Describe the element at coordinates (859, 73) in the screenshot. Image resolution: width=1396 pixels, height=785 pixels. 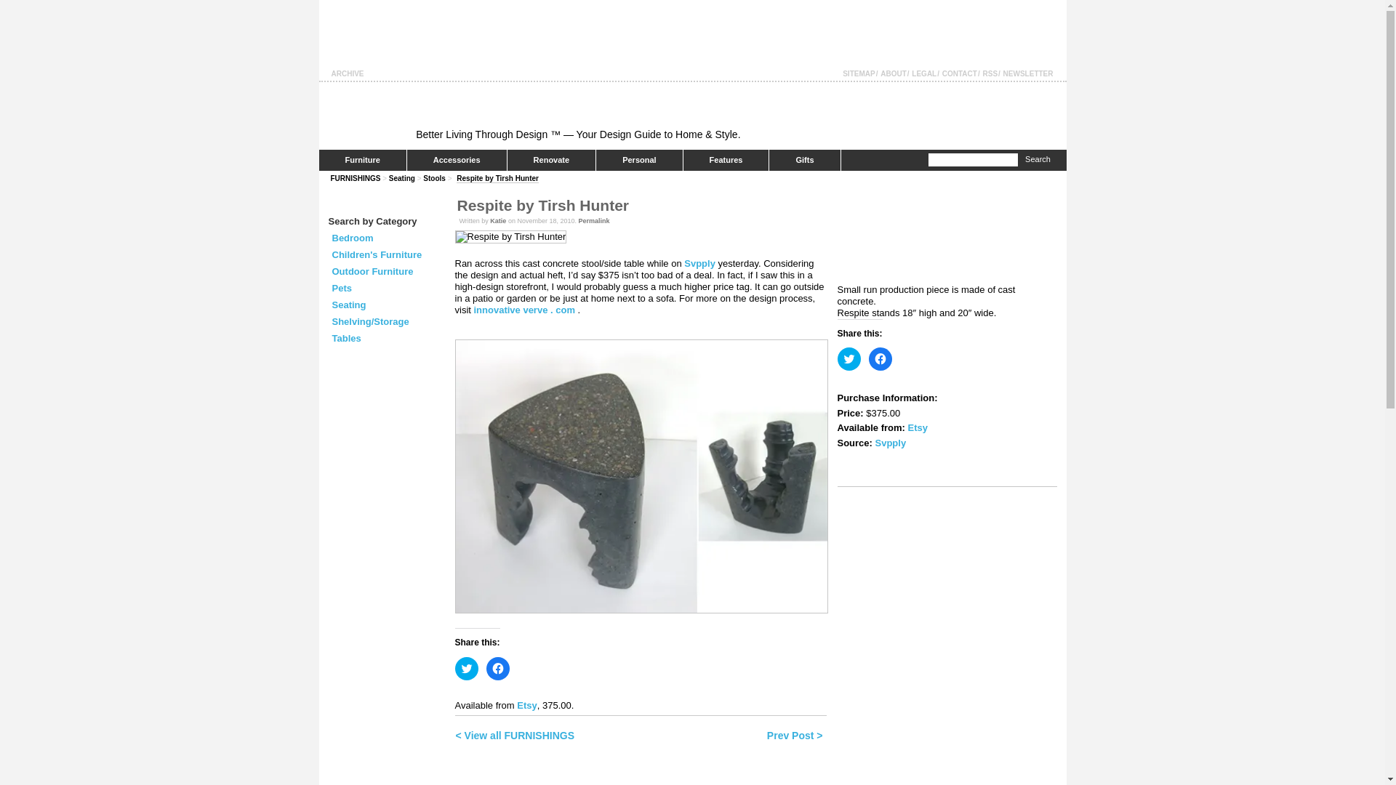
I see `SITEMAP` at that location.